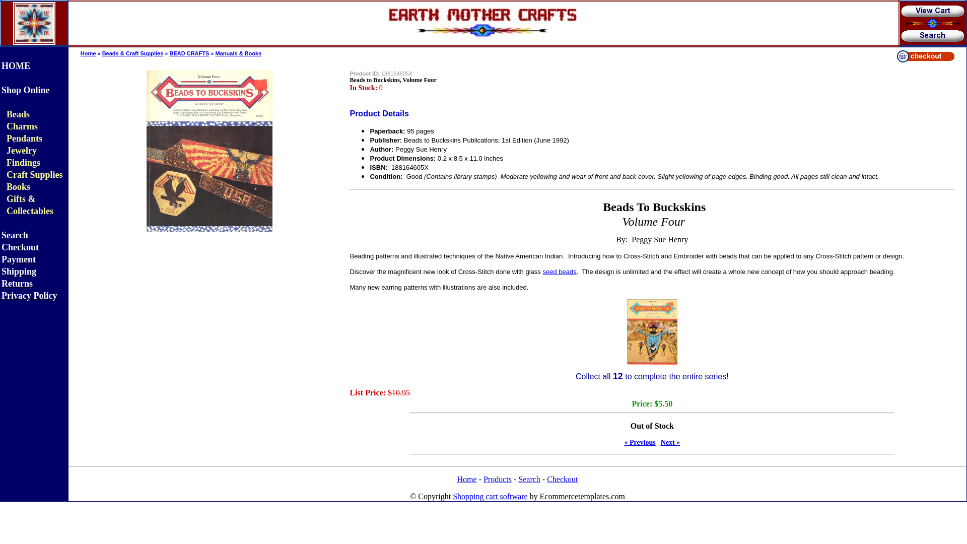 Image resolution: width=967 pixels, height=544 pixels. I want to click on Beads, so click(18, 115).